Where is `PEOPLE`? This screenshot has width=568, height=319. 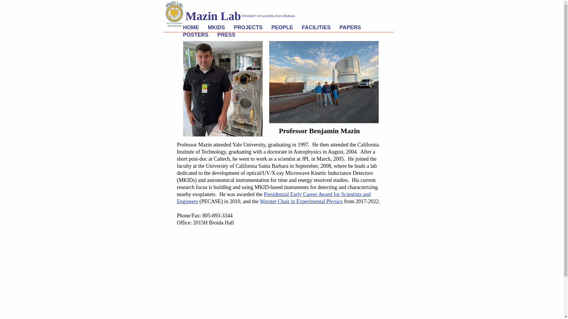
PEOPLE is located at coordinates (282, 27).